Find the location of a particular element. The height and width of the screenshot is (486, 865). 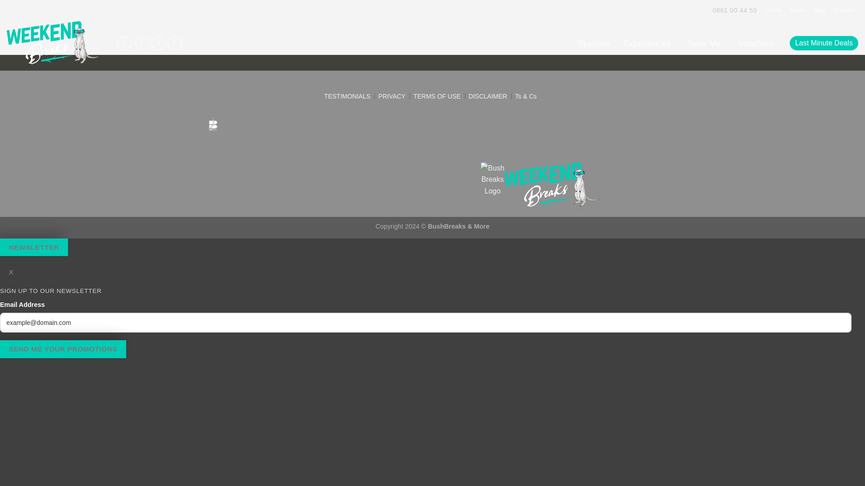

E-Mail is located at coordinates (124, 43).